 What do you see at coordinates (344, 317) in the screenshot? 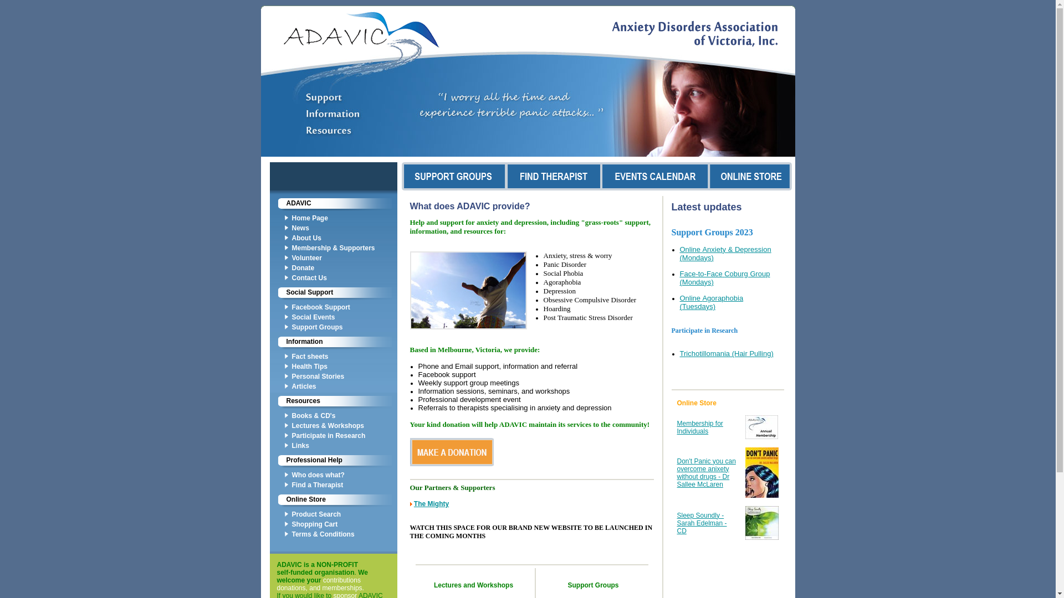
I see `Social Events` at bounding box center [344, 317].